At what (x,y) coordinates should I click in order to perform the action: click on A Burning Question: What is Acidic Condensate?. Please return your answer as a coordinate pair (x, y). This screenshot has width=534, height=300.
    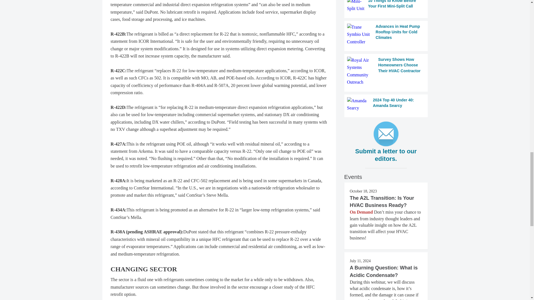
    Looking at the image, I should click on (384, 271).